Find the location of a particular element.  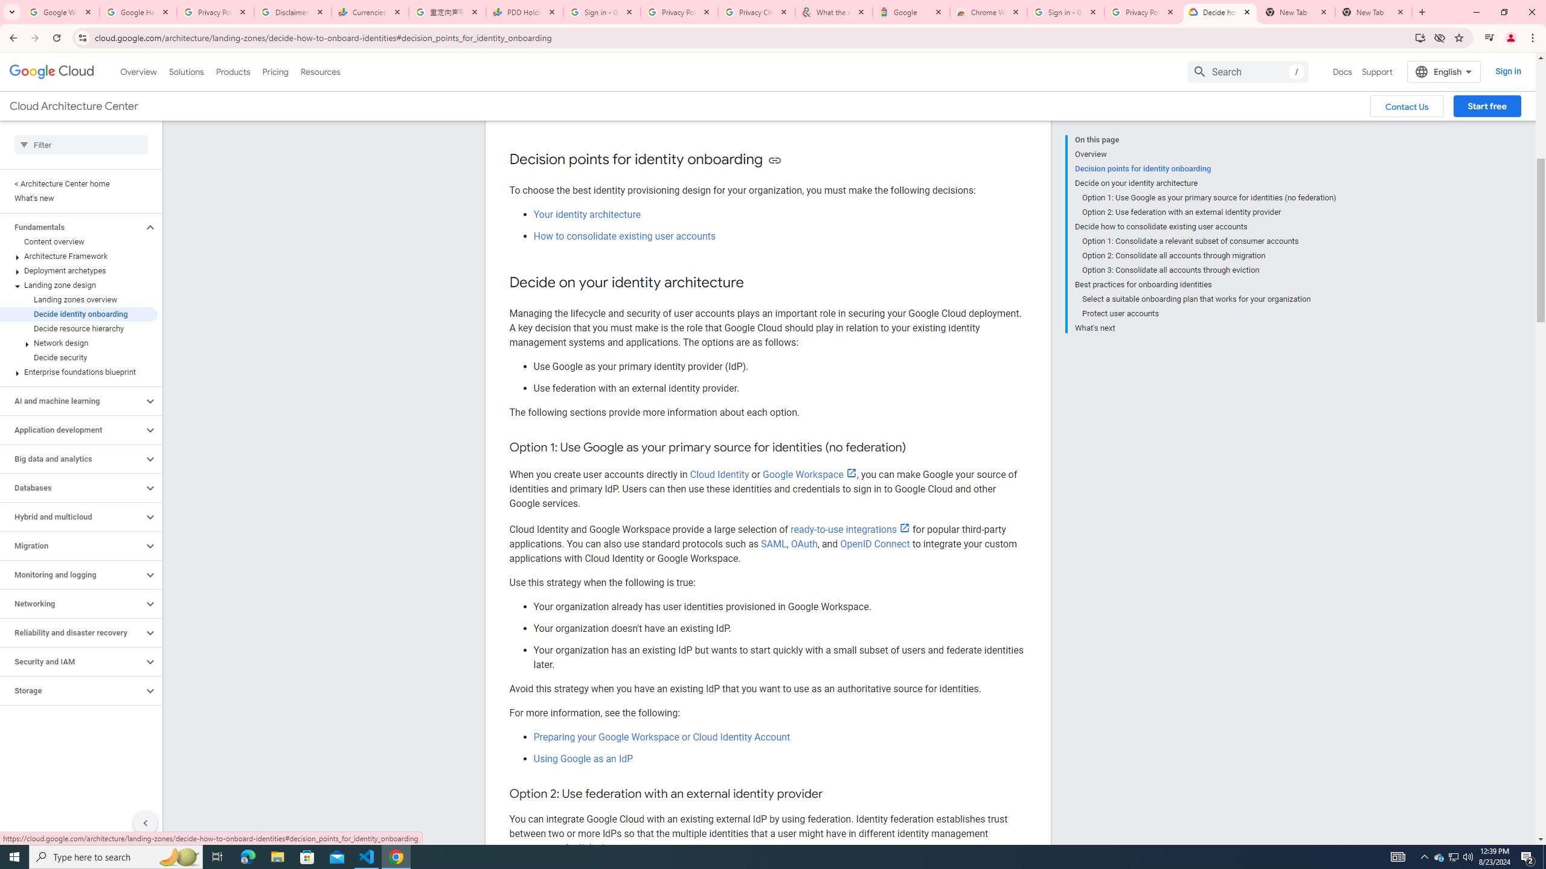

Google Cloud is located at coordinates (52, 72).